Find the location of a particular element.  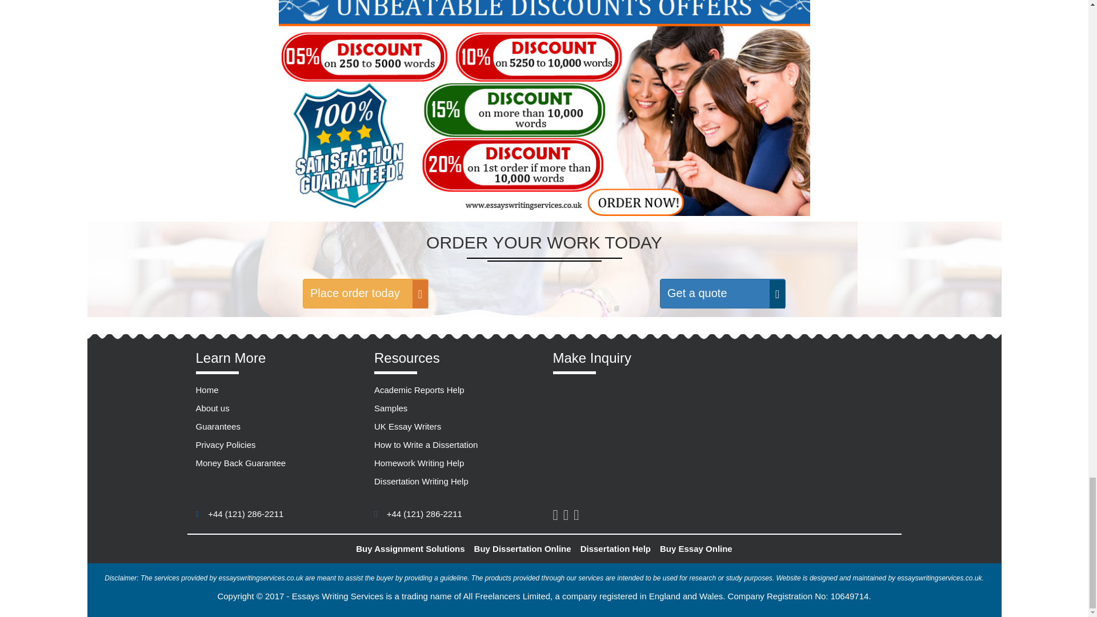

Place order today is located at coordinates (366, 294).